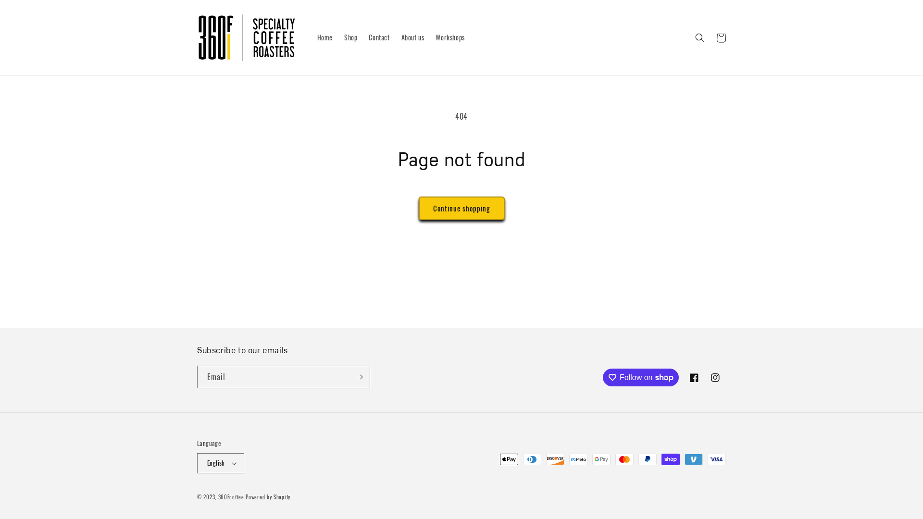  I want to click on About us, so click(413, 37).